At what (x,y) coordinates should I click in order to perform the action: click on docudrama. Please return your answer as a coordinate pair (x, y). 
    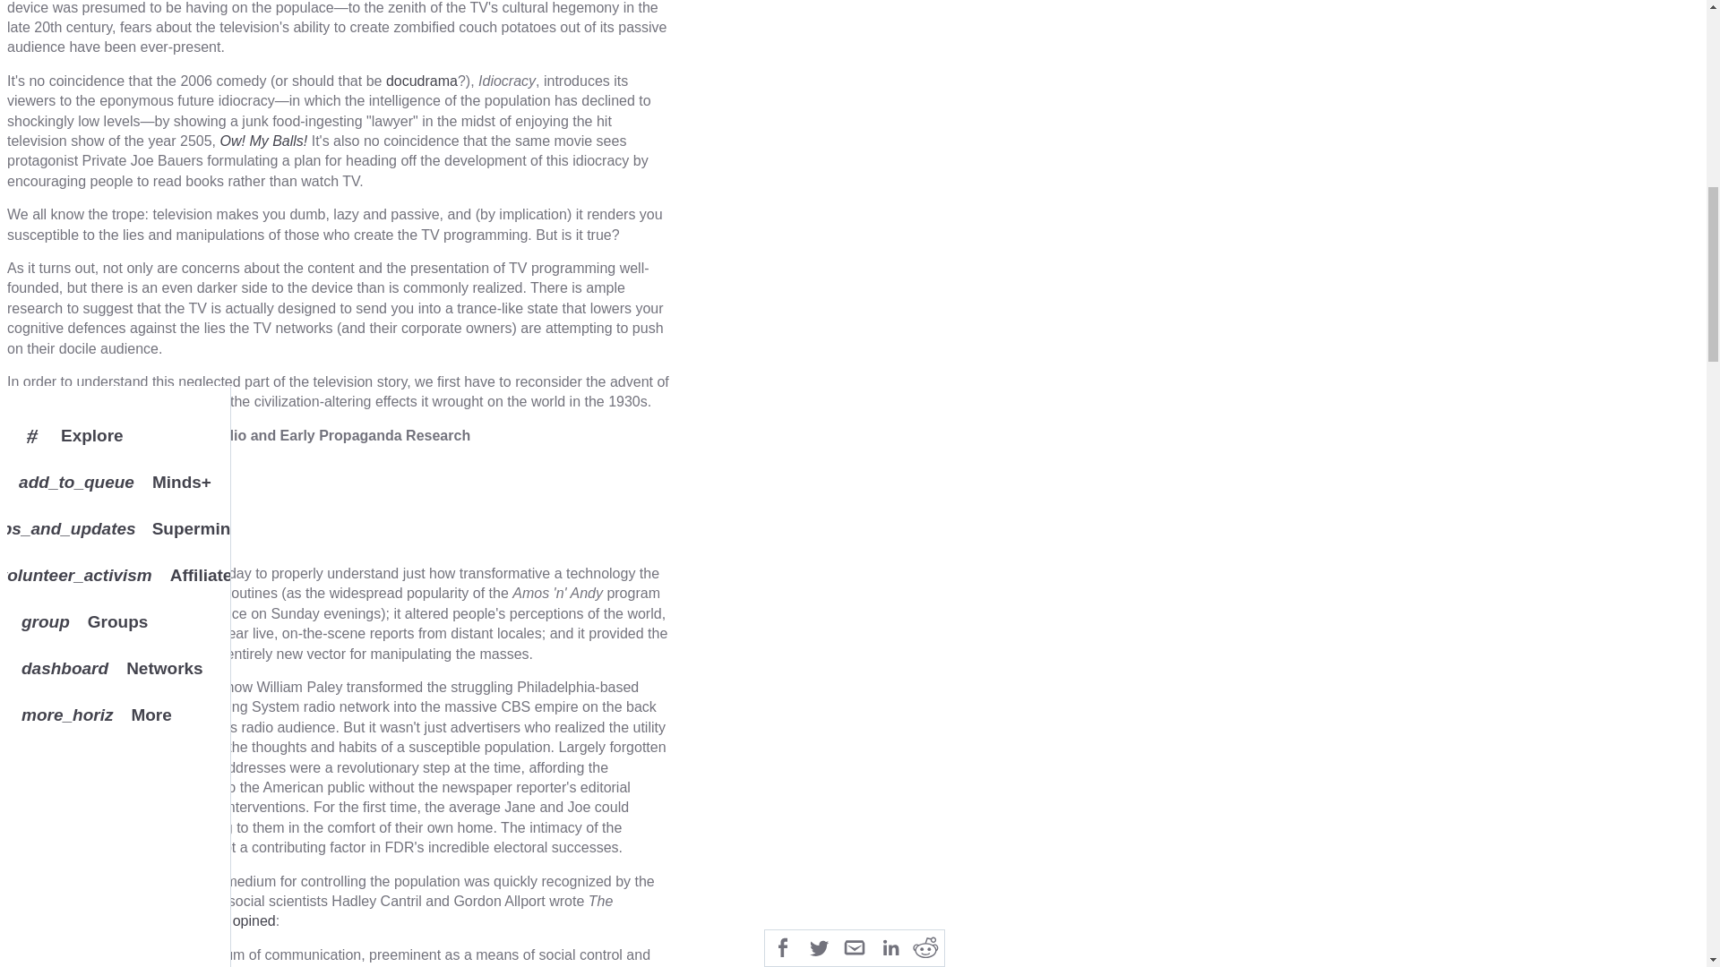
    Looking at the image, I should click on (421, 81).